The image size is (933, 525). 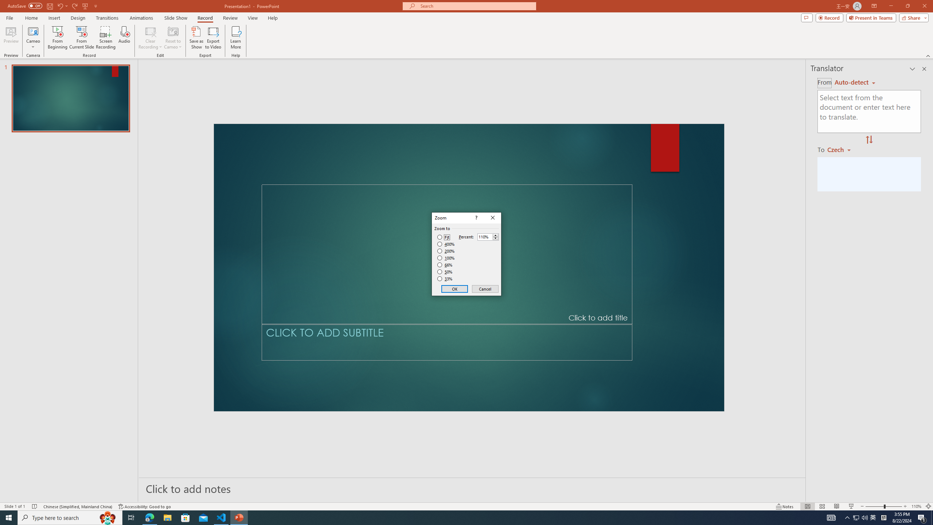 What do you see at coordinates (151, 38) in the screenshot?
I see `Clear Recording` at bounding box center [151, 38].